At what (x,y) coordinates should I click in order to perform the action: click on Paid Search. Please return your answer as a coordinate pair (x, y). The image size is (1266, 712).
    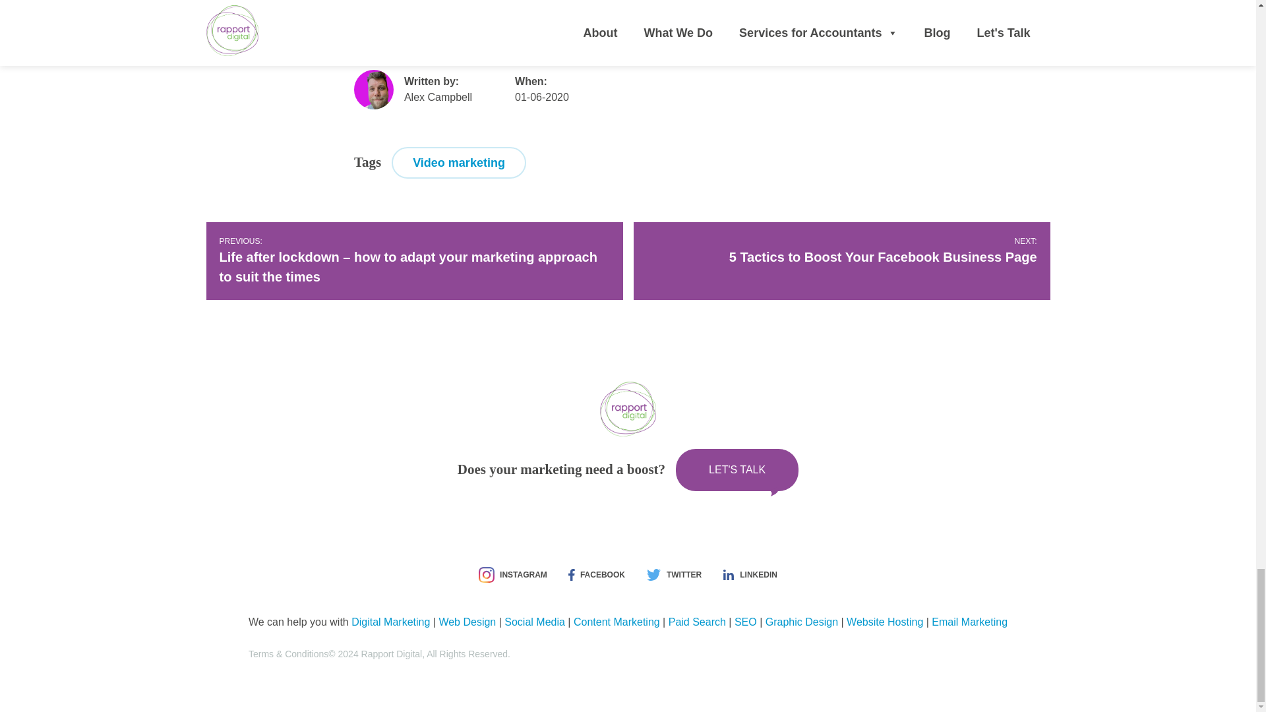
    Looking at the image, I should click on (390, 622).